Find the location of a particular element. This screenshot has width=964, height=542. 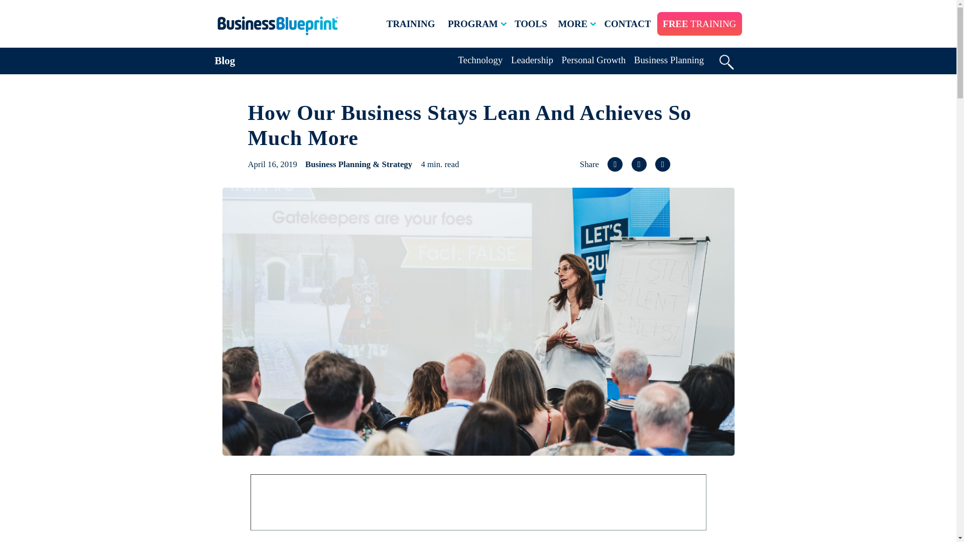

TRAINING is located at coordinates (411, 24).